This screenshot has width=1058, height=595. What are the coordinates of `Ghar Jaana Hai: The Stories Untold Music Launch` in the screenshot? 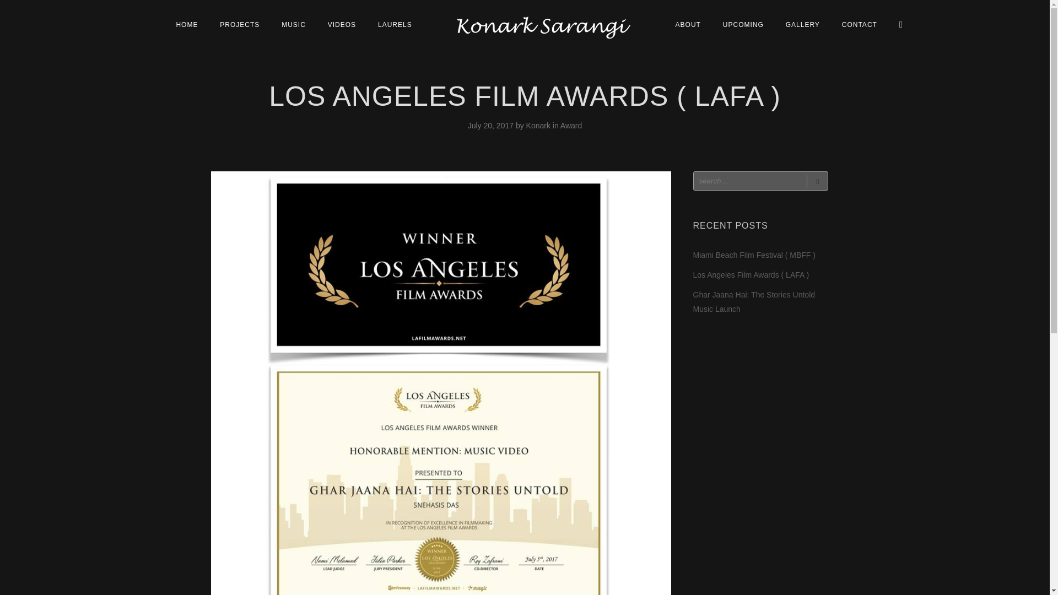 It's located at (754, 302).